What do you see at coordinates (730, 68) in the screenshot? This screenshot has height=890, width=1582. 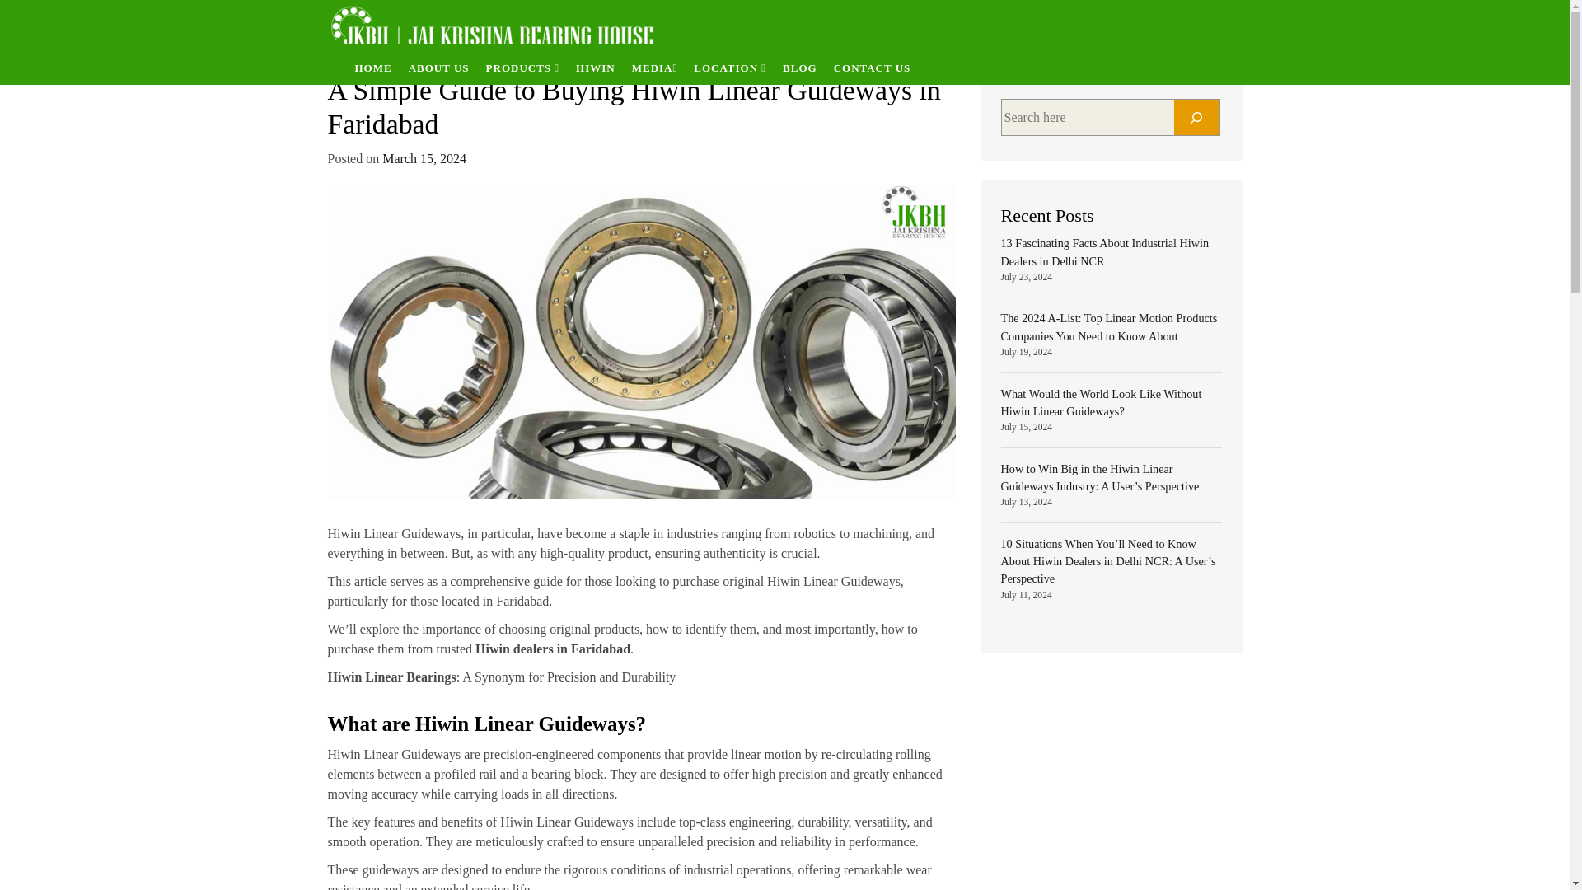 I see `LOCATION` at bounding box center [730, 68].